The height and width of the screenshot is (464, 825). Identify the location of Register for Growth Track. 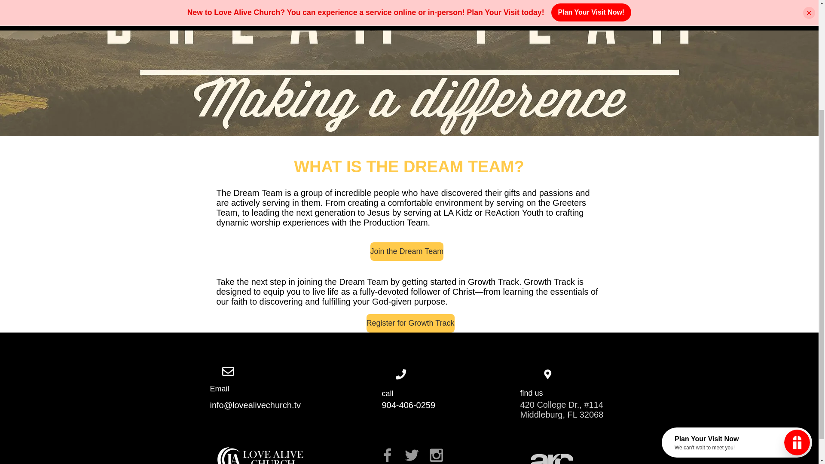
(410, 323).